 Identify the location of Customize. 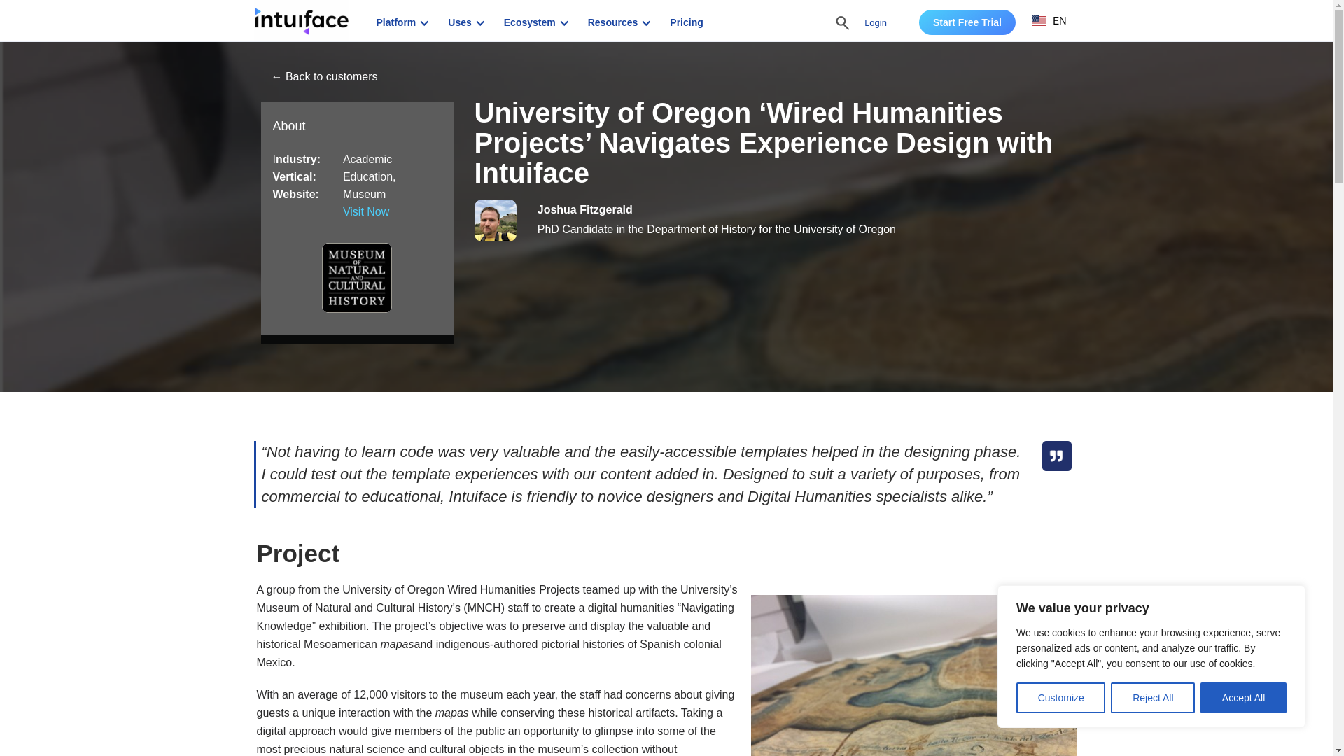
(1060, 698).